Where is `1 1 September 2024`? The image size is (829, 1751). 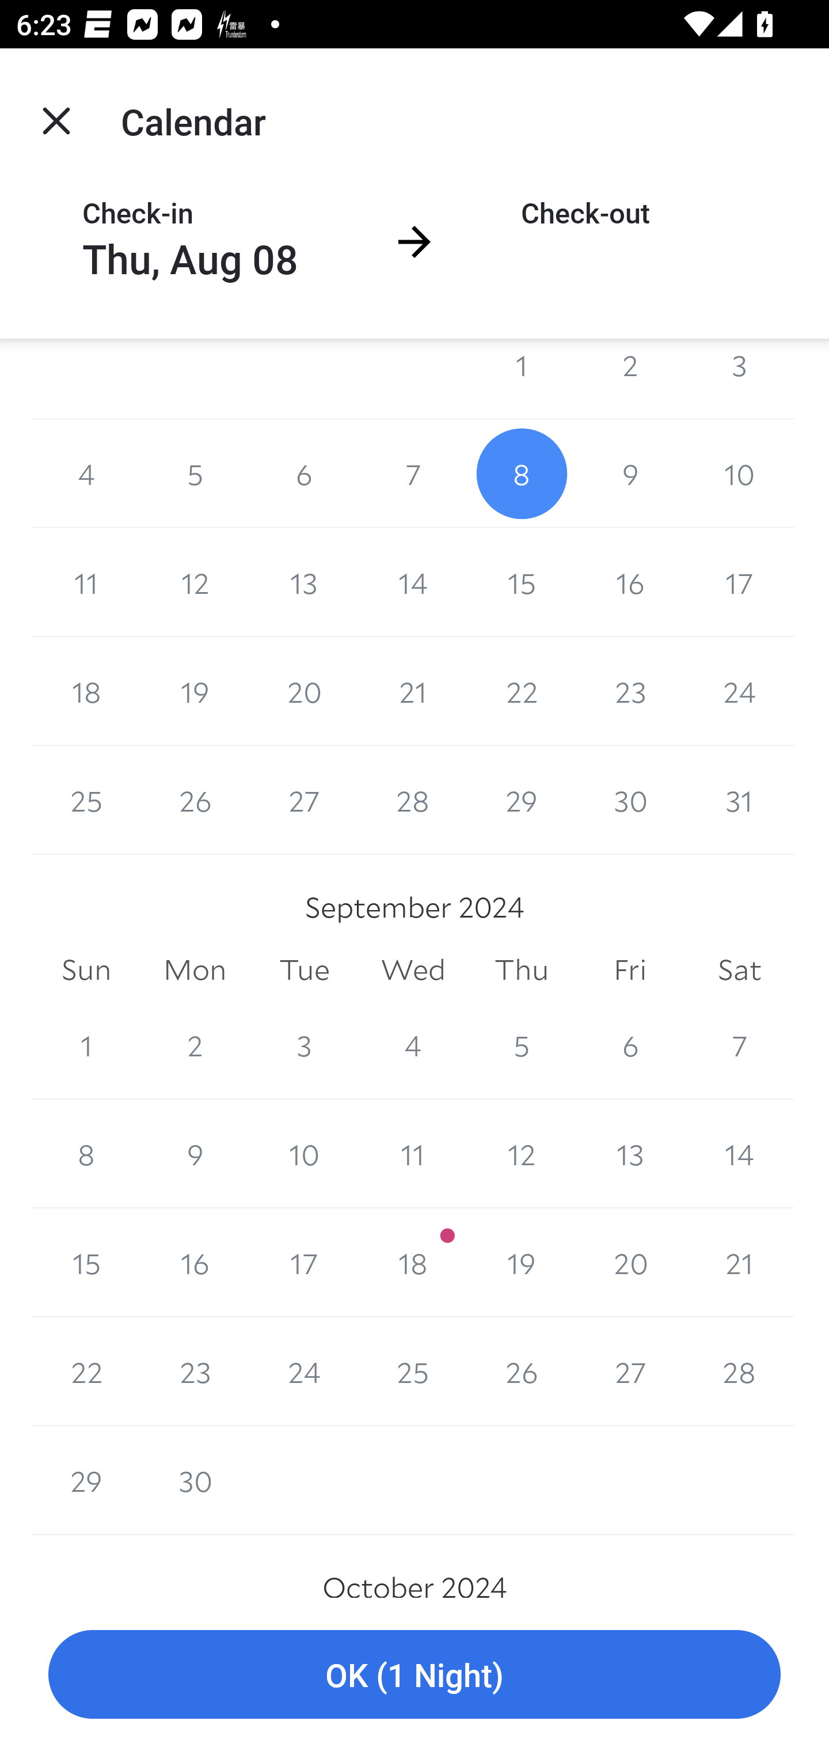 1 1 September 2024 is located at coordinates (86, 1045).